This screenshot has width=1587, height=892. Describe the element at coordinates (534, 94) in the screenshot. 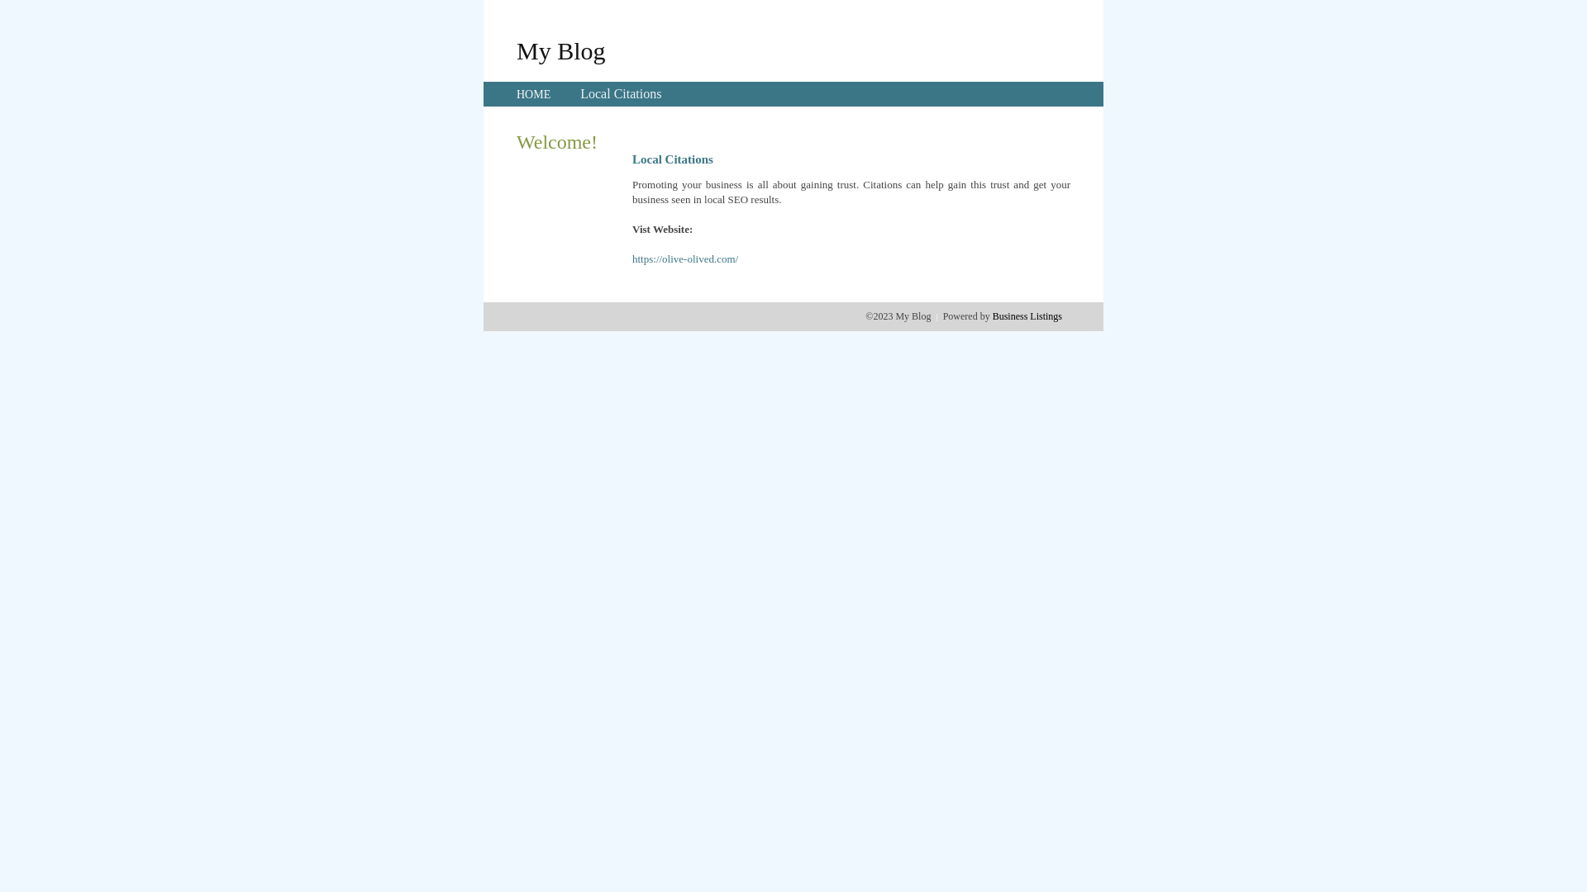

I see `HOME` at that location.